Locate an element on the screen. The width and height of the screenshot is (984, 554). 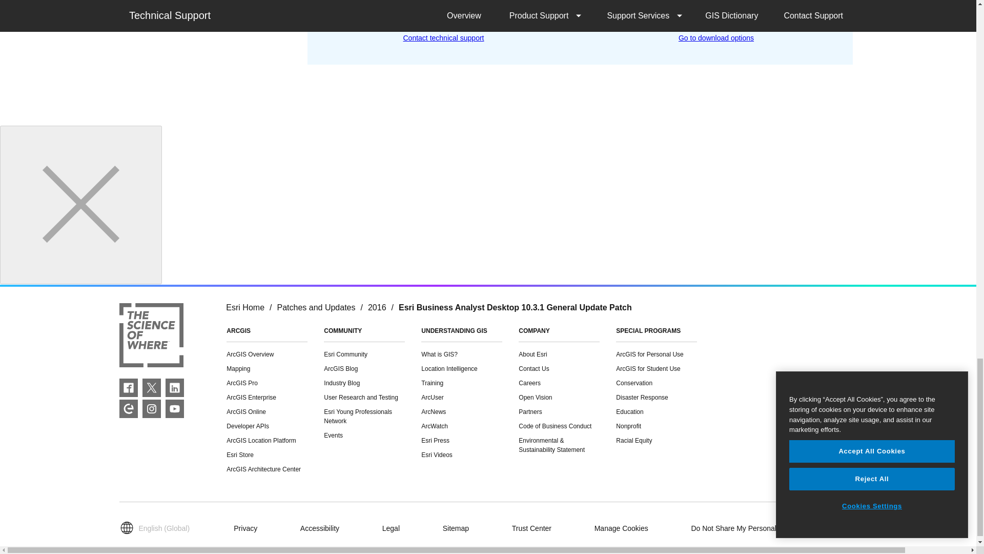
Esri Community is located at coordinates (128, 408).